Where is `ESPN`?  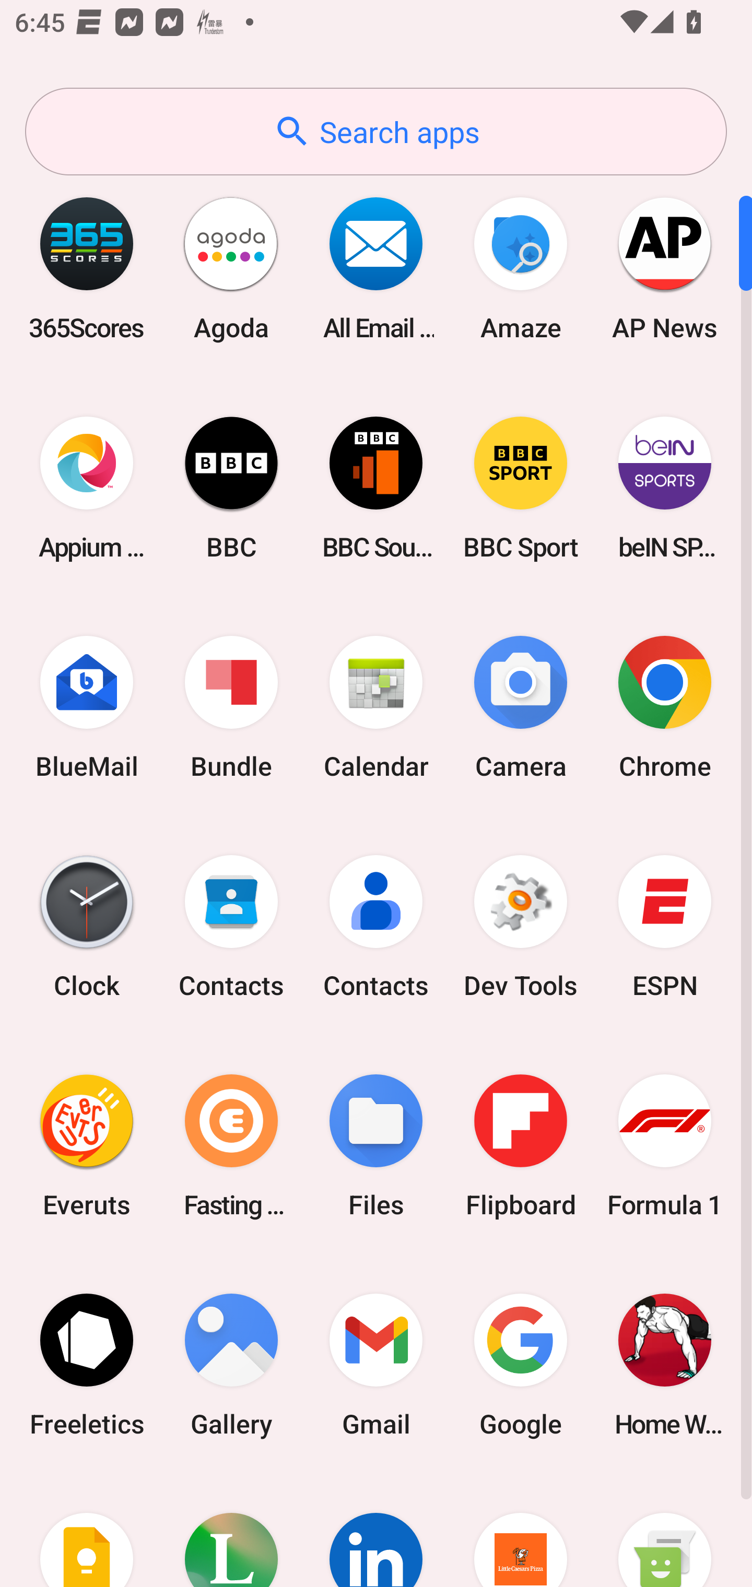
ESPN is located at coordinates (665, 927).